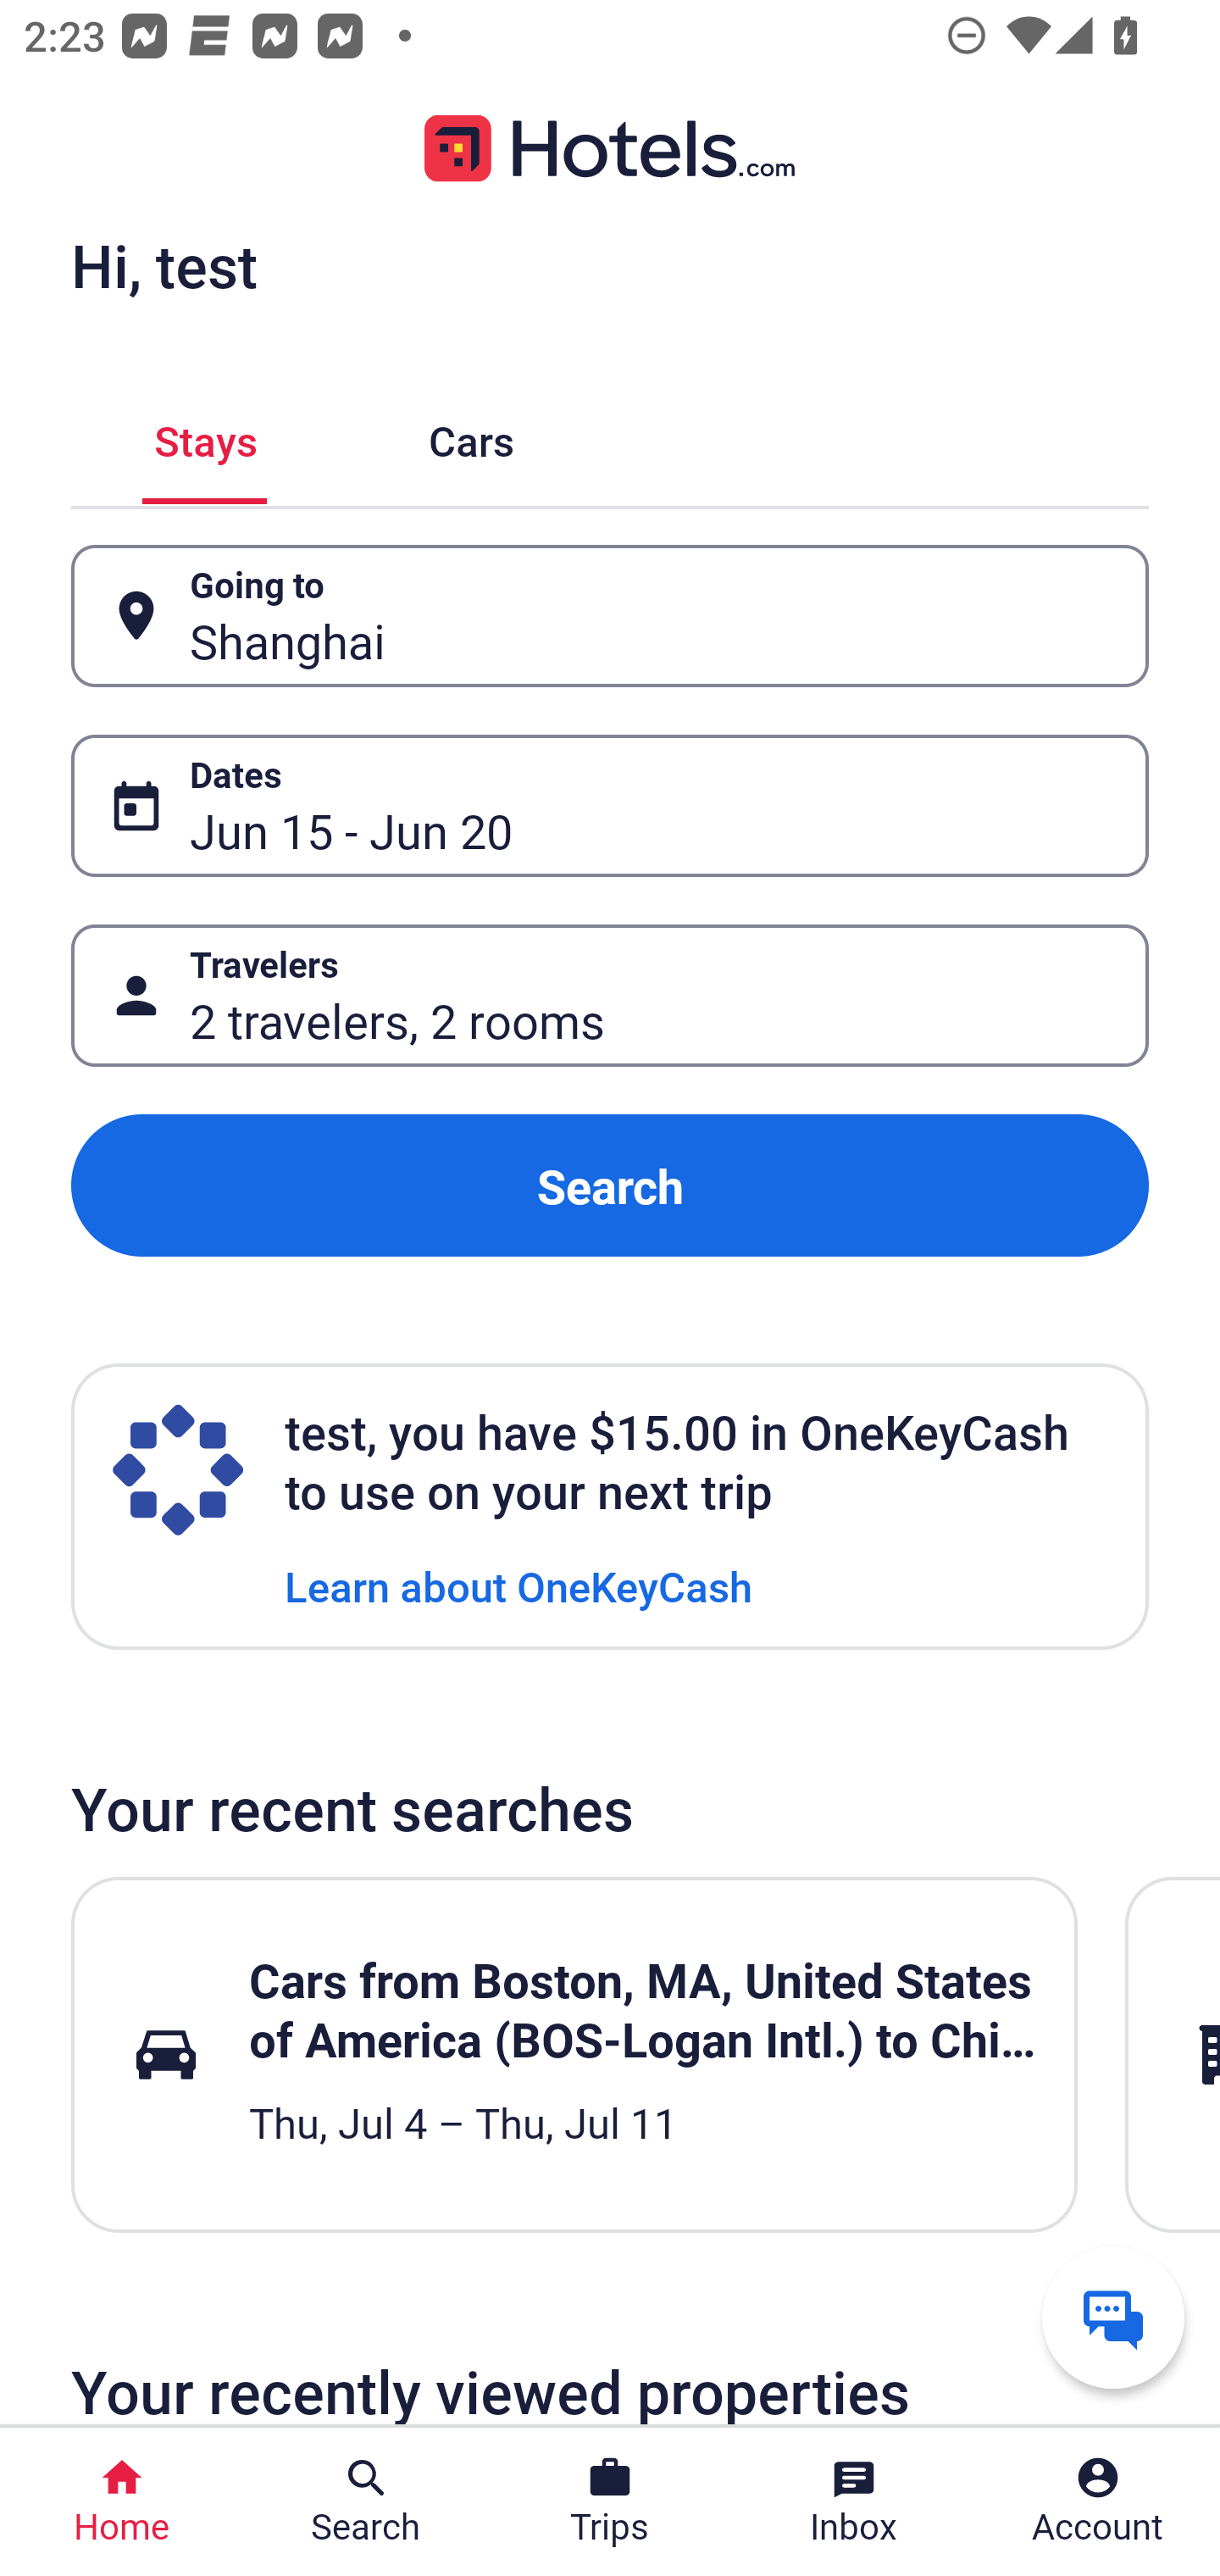 This screenshot has width=1220, height=2576. I want to click on Hi, test, so click(164, 265).